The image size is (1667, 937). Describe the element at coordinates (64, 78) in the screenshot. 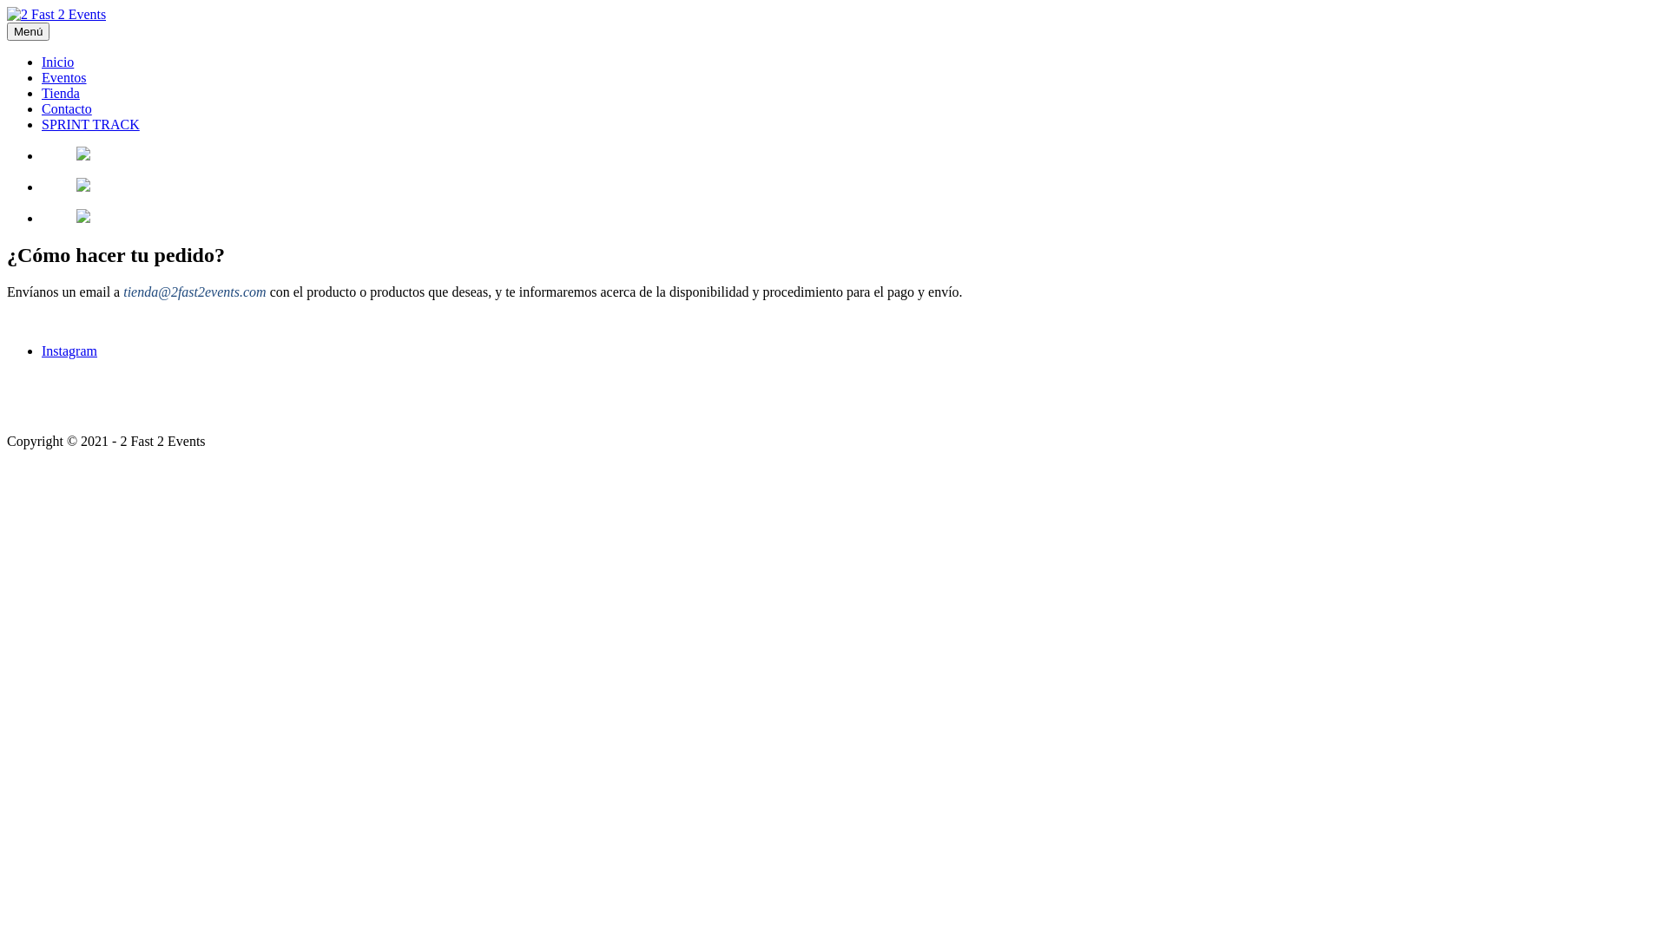

I see `Eventos` at that location.